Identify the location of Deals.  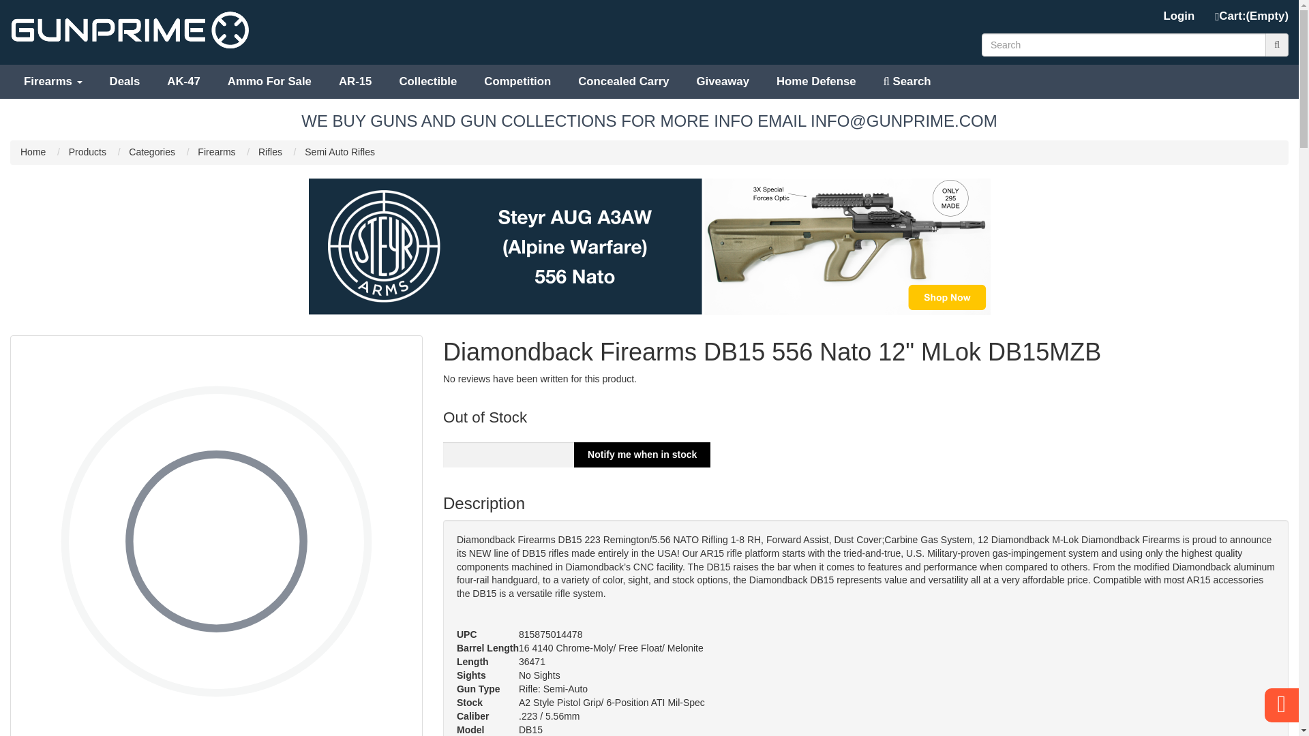
(125, 82).